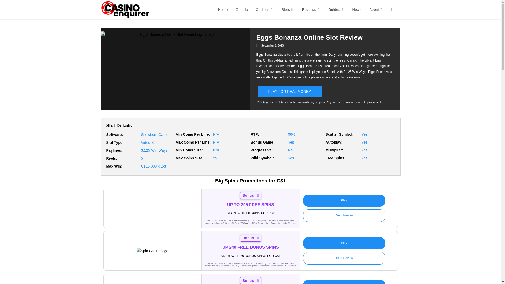  I want to click on About, so click(376, 10).